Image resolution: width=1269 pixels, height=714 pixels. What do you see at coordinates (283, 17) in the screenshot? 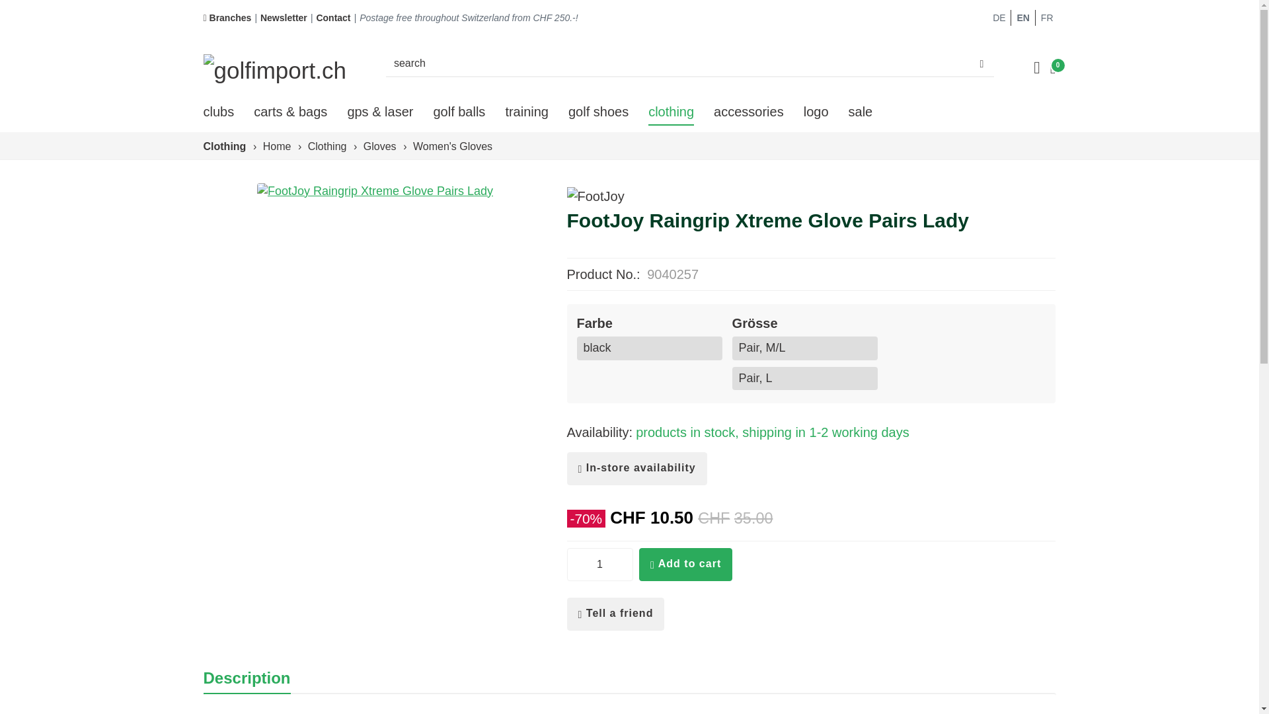
I see `Newsletter` at bounding box center [283, 17].